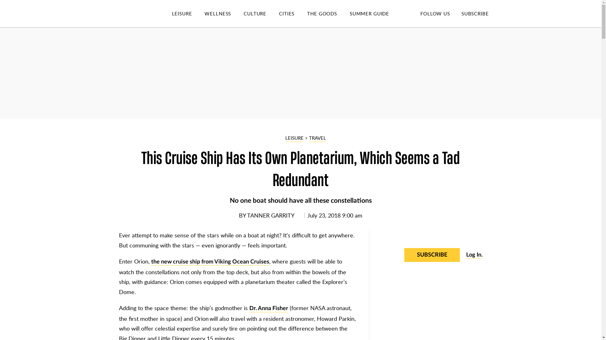 The image size is (606, 340). What do you see at coordinates (188, 14) in the screenshot?
I see `LEISURE` at bounding box center [188, 14].